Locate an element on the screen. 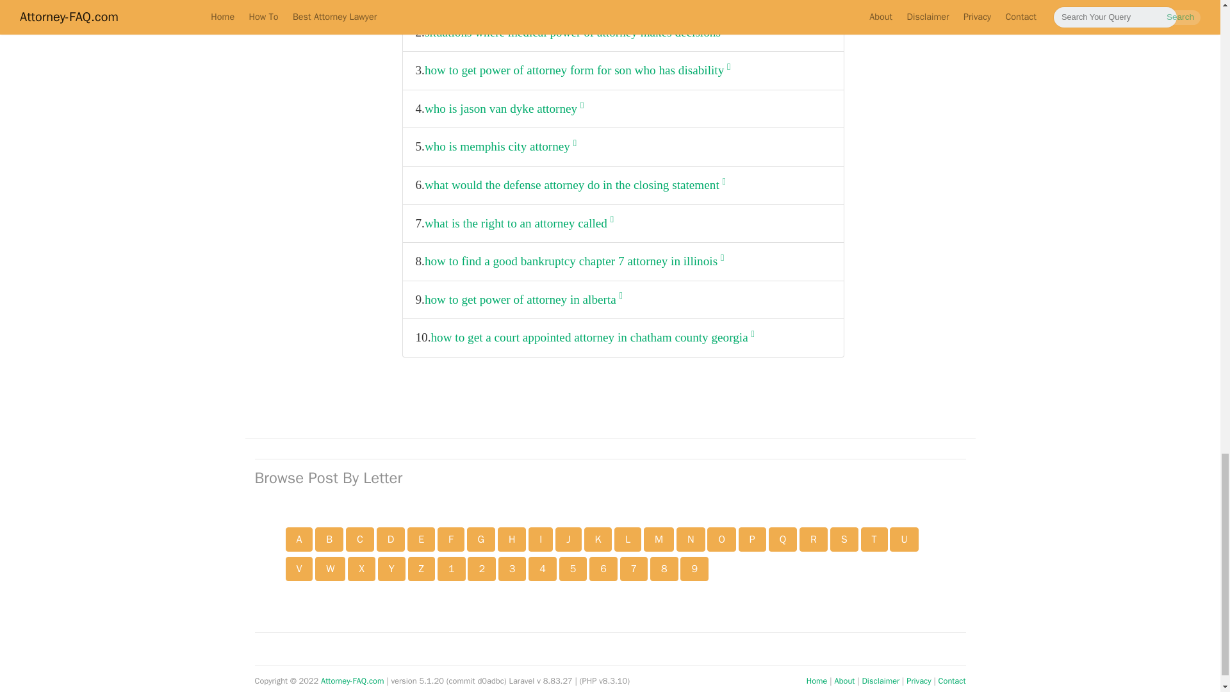 The height and width of the screenshot is (692, 1230). what would the defense attorney do in the closing statement is located at coordinates (575, 185).